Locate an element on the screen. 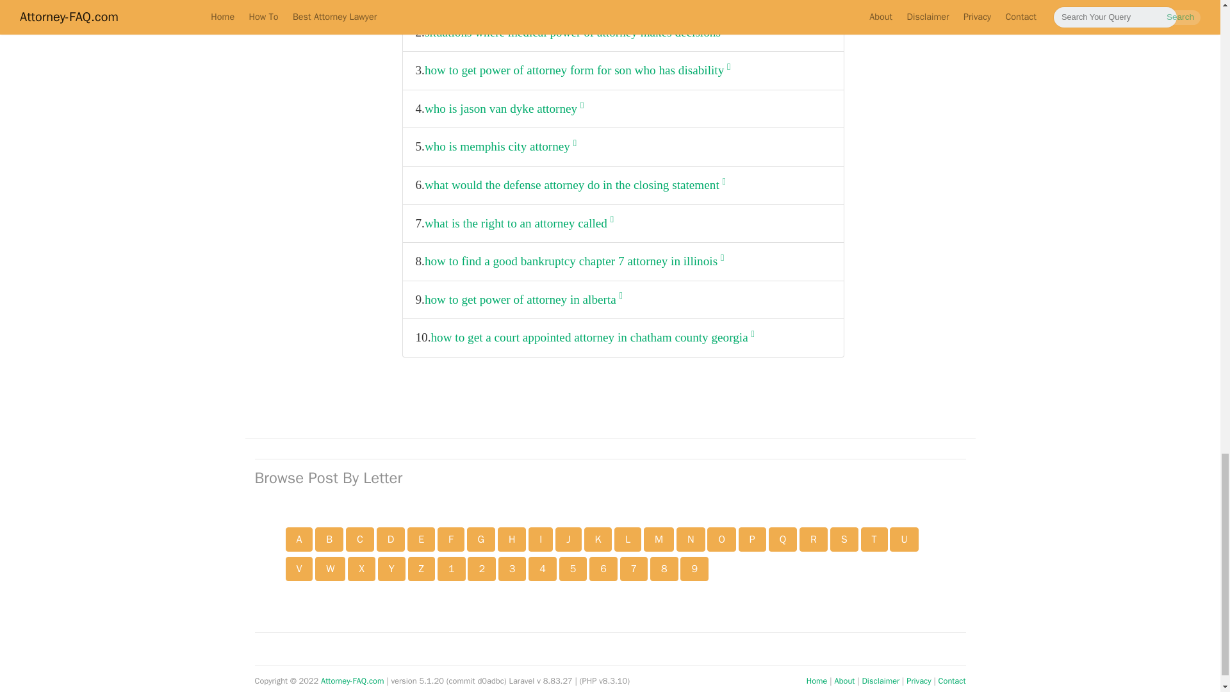 The height and width of the screenshot is (692, 1230). what would the defense attorney do in the closing statement is located at coordinates (575, 185).